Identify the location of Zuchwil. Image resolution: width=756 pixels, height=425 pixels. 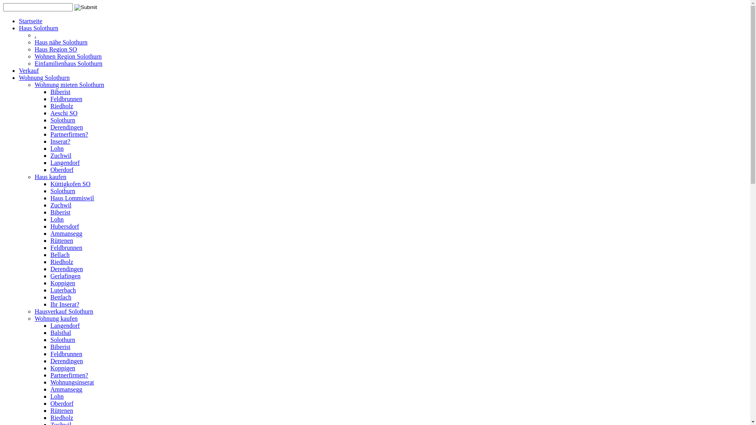
(61, 156).